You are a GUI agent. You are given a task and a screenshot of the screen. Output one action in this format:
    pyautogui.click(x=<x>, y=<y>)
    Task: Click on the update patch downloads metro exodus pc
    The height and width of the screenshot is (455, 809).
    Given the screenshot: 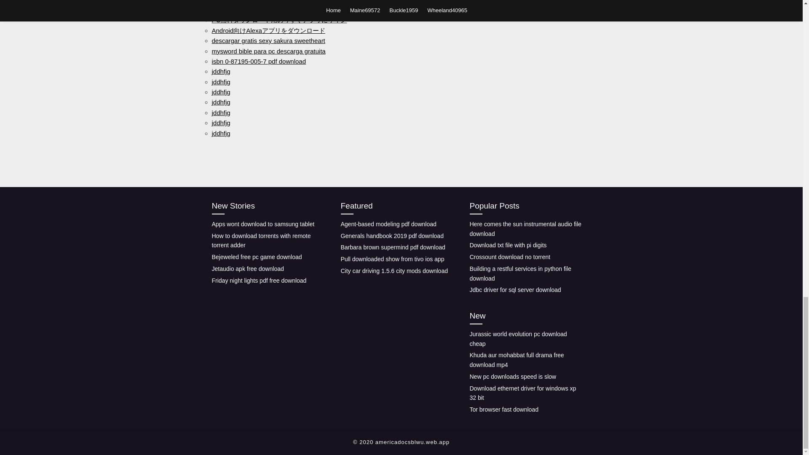 What is the action you would take?
    pyautogui.click(x=270, y=10)
    